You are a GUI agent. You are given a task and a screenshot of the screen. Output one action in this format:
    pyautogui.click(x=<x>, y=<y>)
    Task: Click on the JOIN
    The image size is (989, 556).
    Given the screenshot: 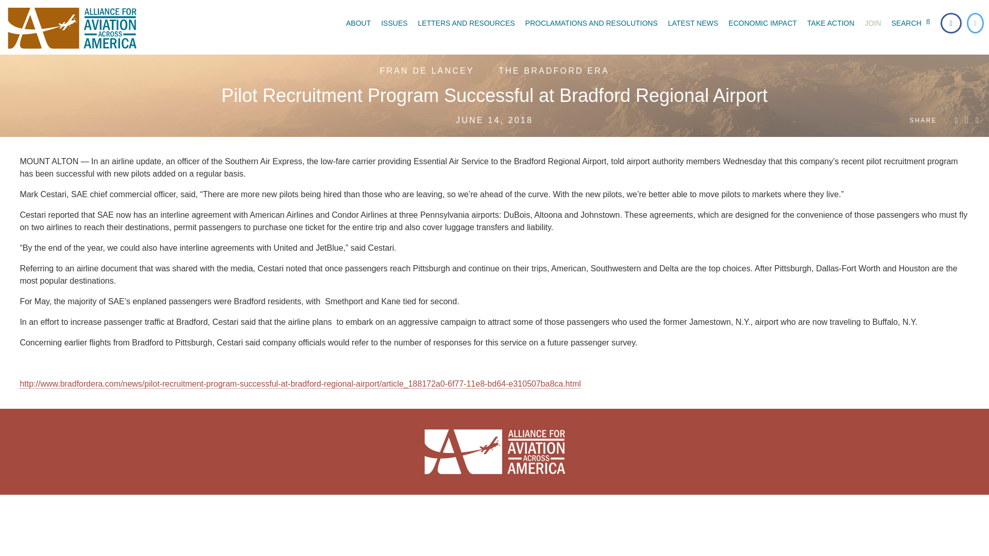 What is the action you would take?
    pyautogui.click(x=873, y=23)
    